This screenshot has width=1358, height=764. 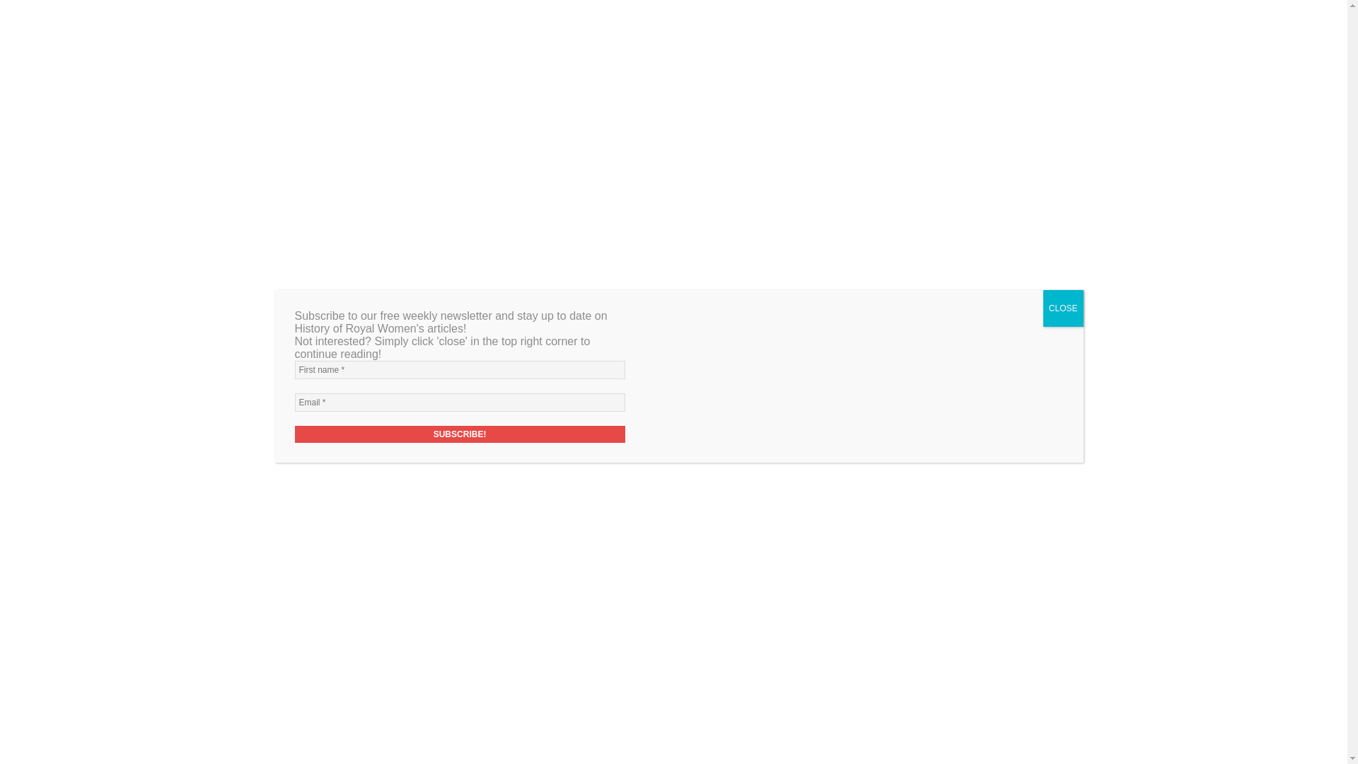 I want to click on History of Royal Women, so click(x=610, y=204).